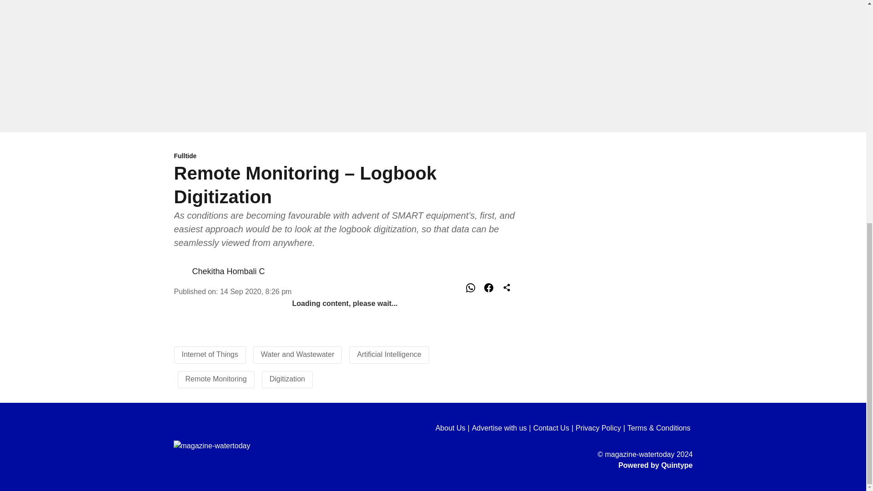  I want to click on About Us, so click(454, 428).